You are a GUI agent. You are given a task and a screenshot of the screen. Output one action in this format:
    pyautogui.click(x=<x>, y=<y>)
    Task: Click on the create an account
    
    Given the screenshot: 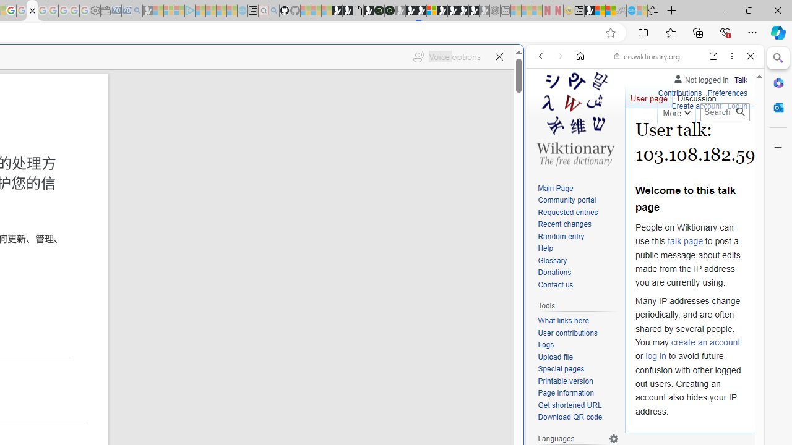 What is the action you would take?
    pyautogui.click(x=705, y=342)
    